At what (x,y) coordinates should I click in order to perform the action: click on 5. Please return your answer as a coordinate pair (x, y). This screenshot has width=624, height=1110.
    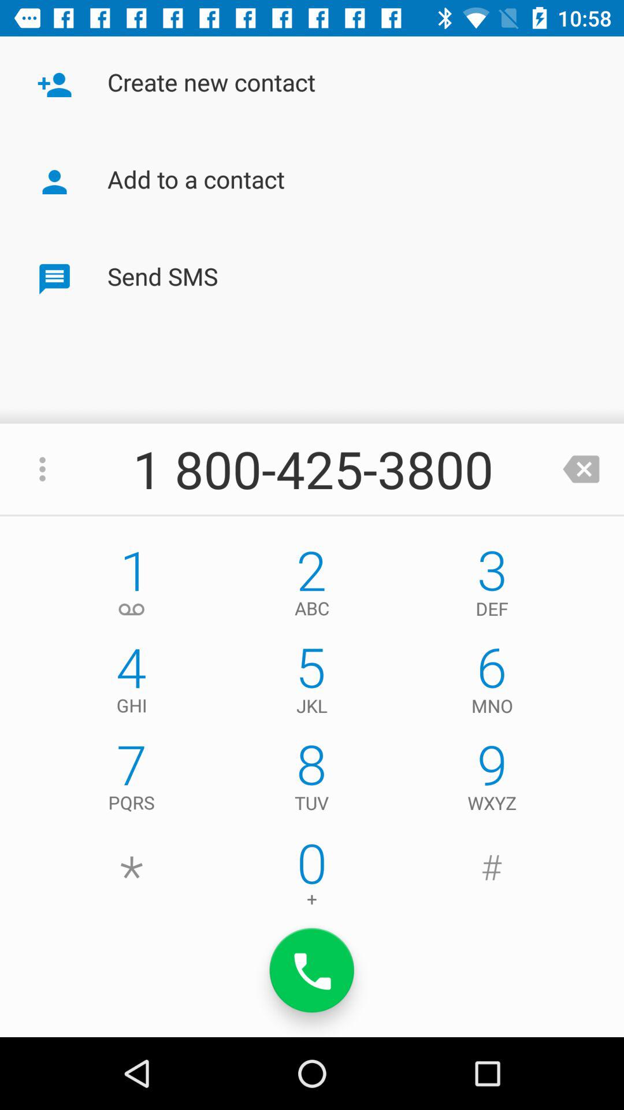
    Looking at the image, I should click on (312, 683).